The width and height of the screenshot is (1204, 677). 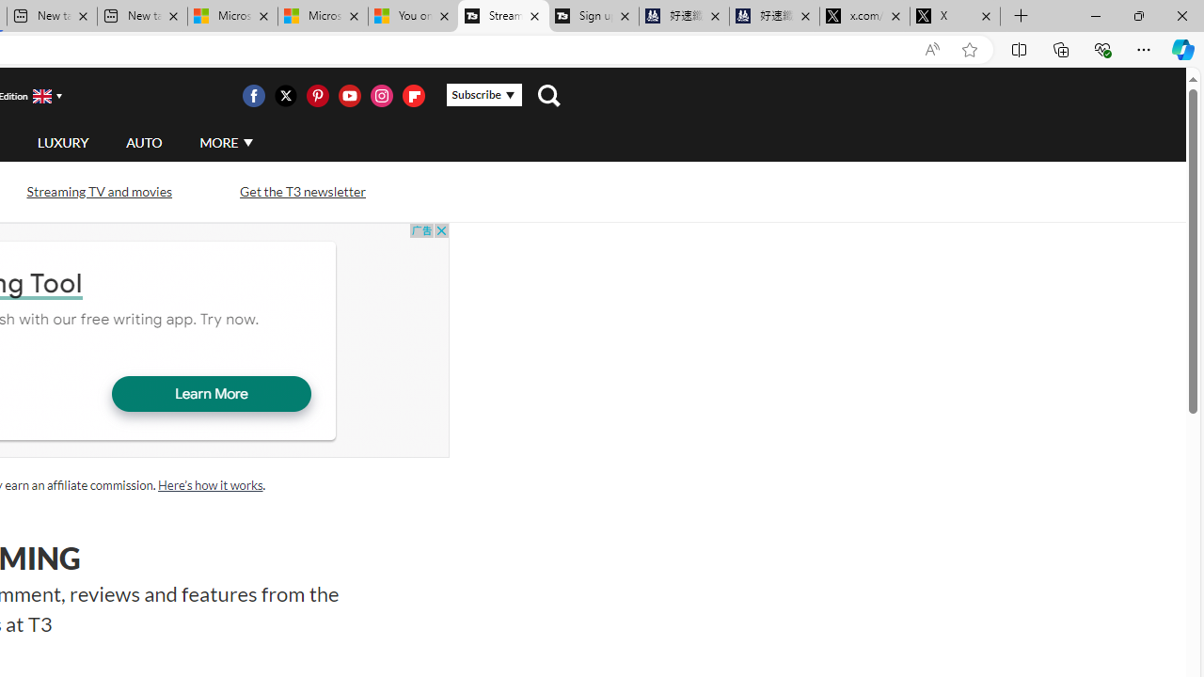 I want to click on Class: navigation__search, so click(x=548, y=96).